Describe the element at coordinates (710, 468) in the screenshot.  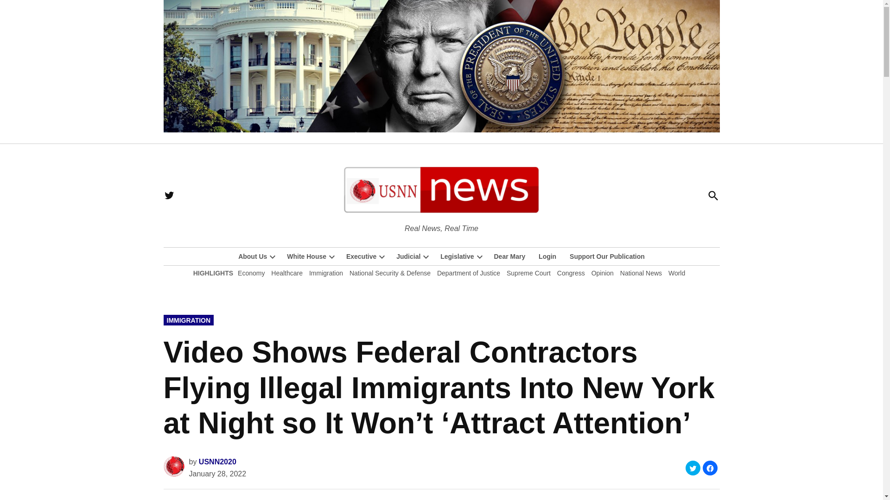
I see `Click to share on Facebook` at that location.